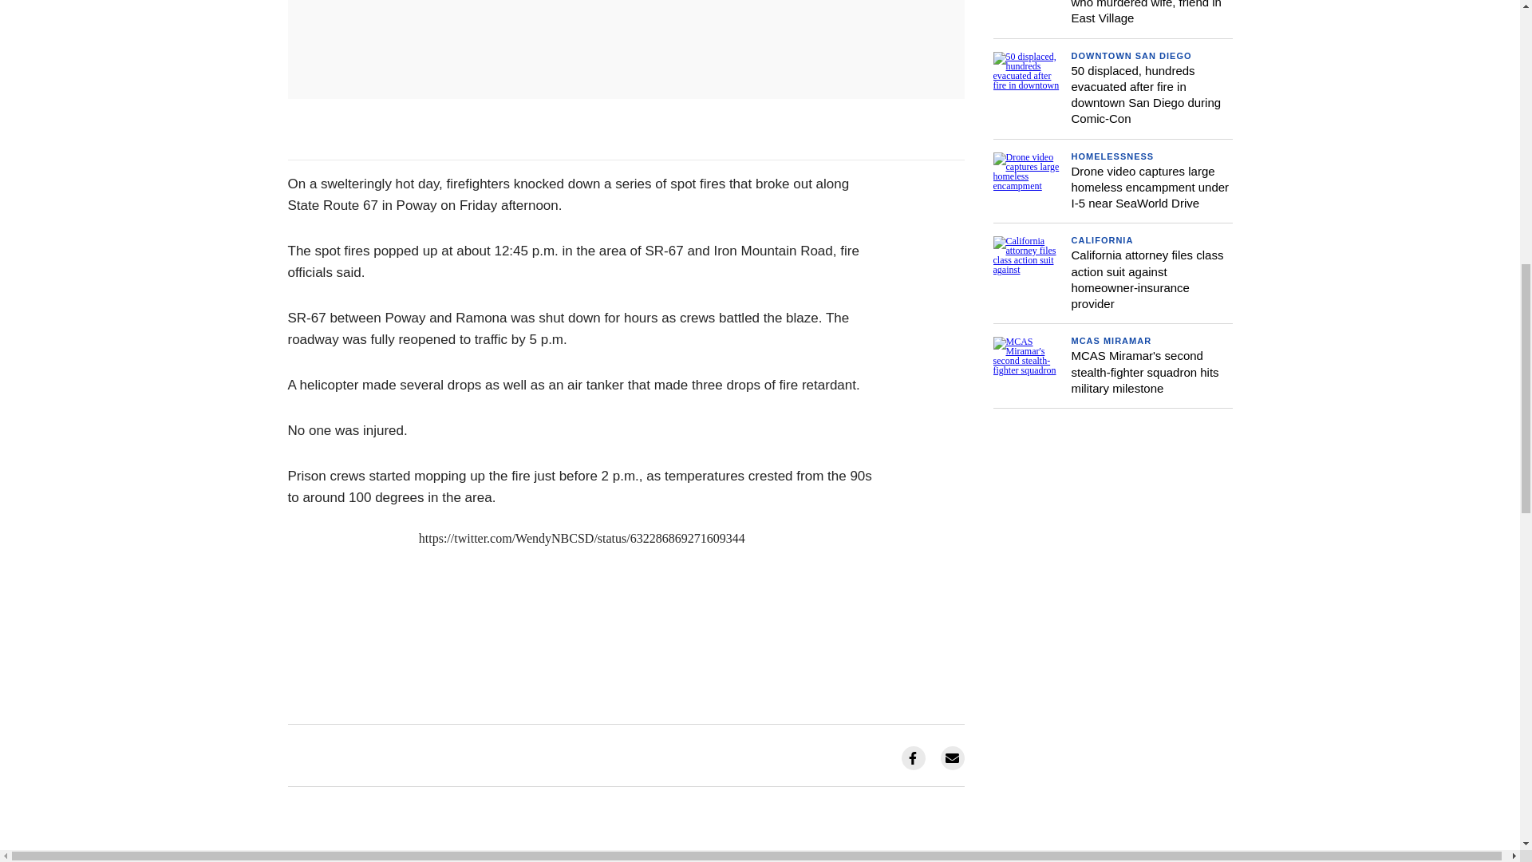  I want to click on HOMELESSNESS, so click(1112, 156).